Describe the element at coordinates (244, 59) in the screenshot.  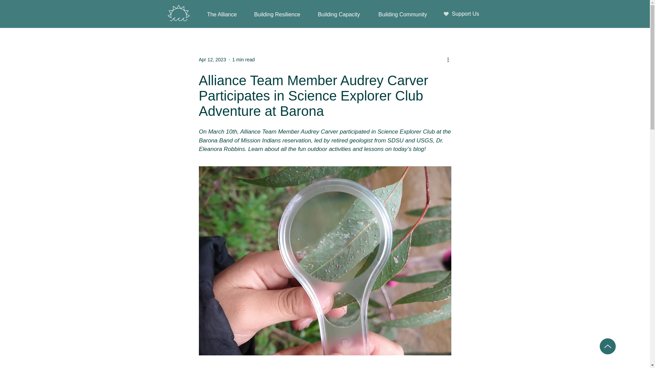
I see `1 min read` at that location.